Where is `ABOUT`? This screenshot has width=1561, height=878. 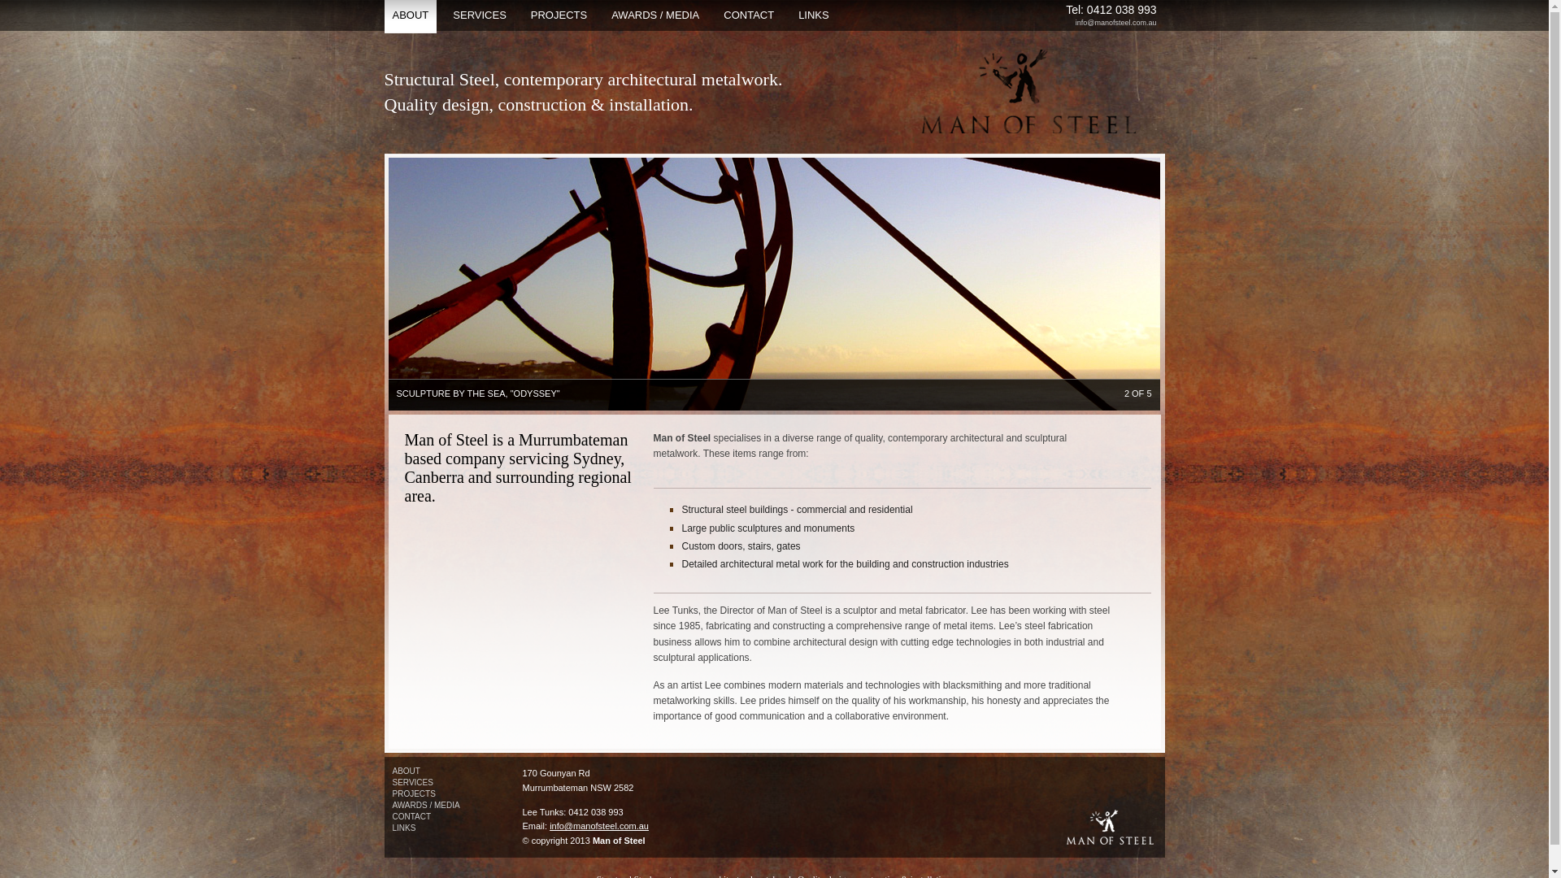 ABOUT is located at coordinates (410, 16).